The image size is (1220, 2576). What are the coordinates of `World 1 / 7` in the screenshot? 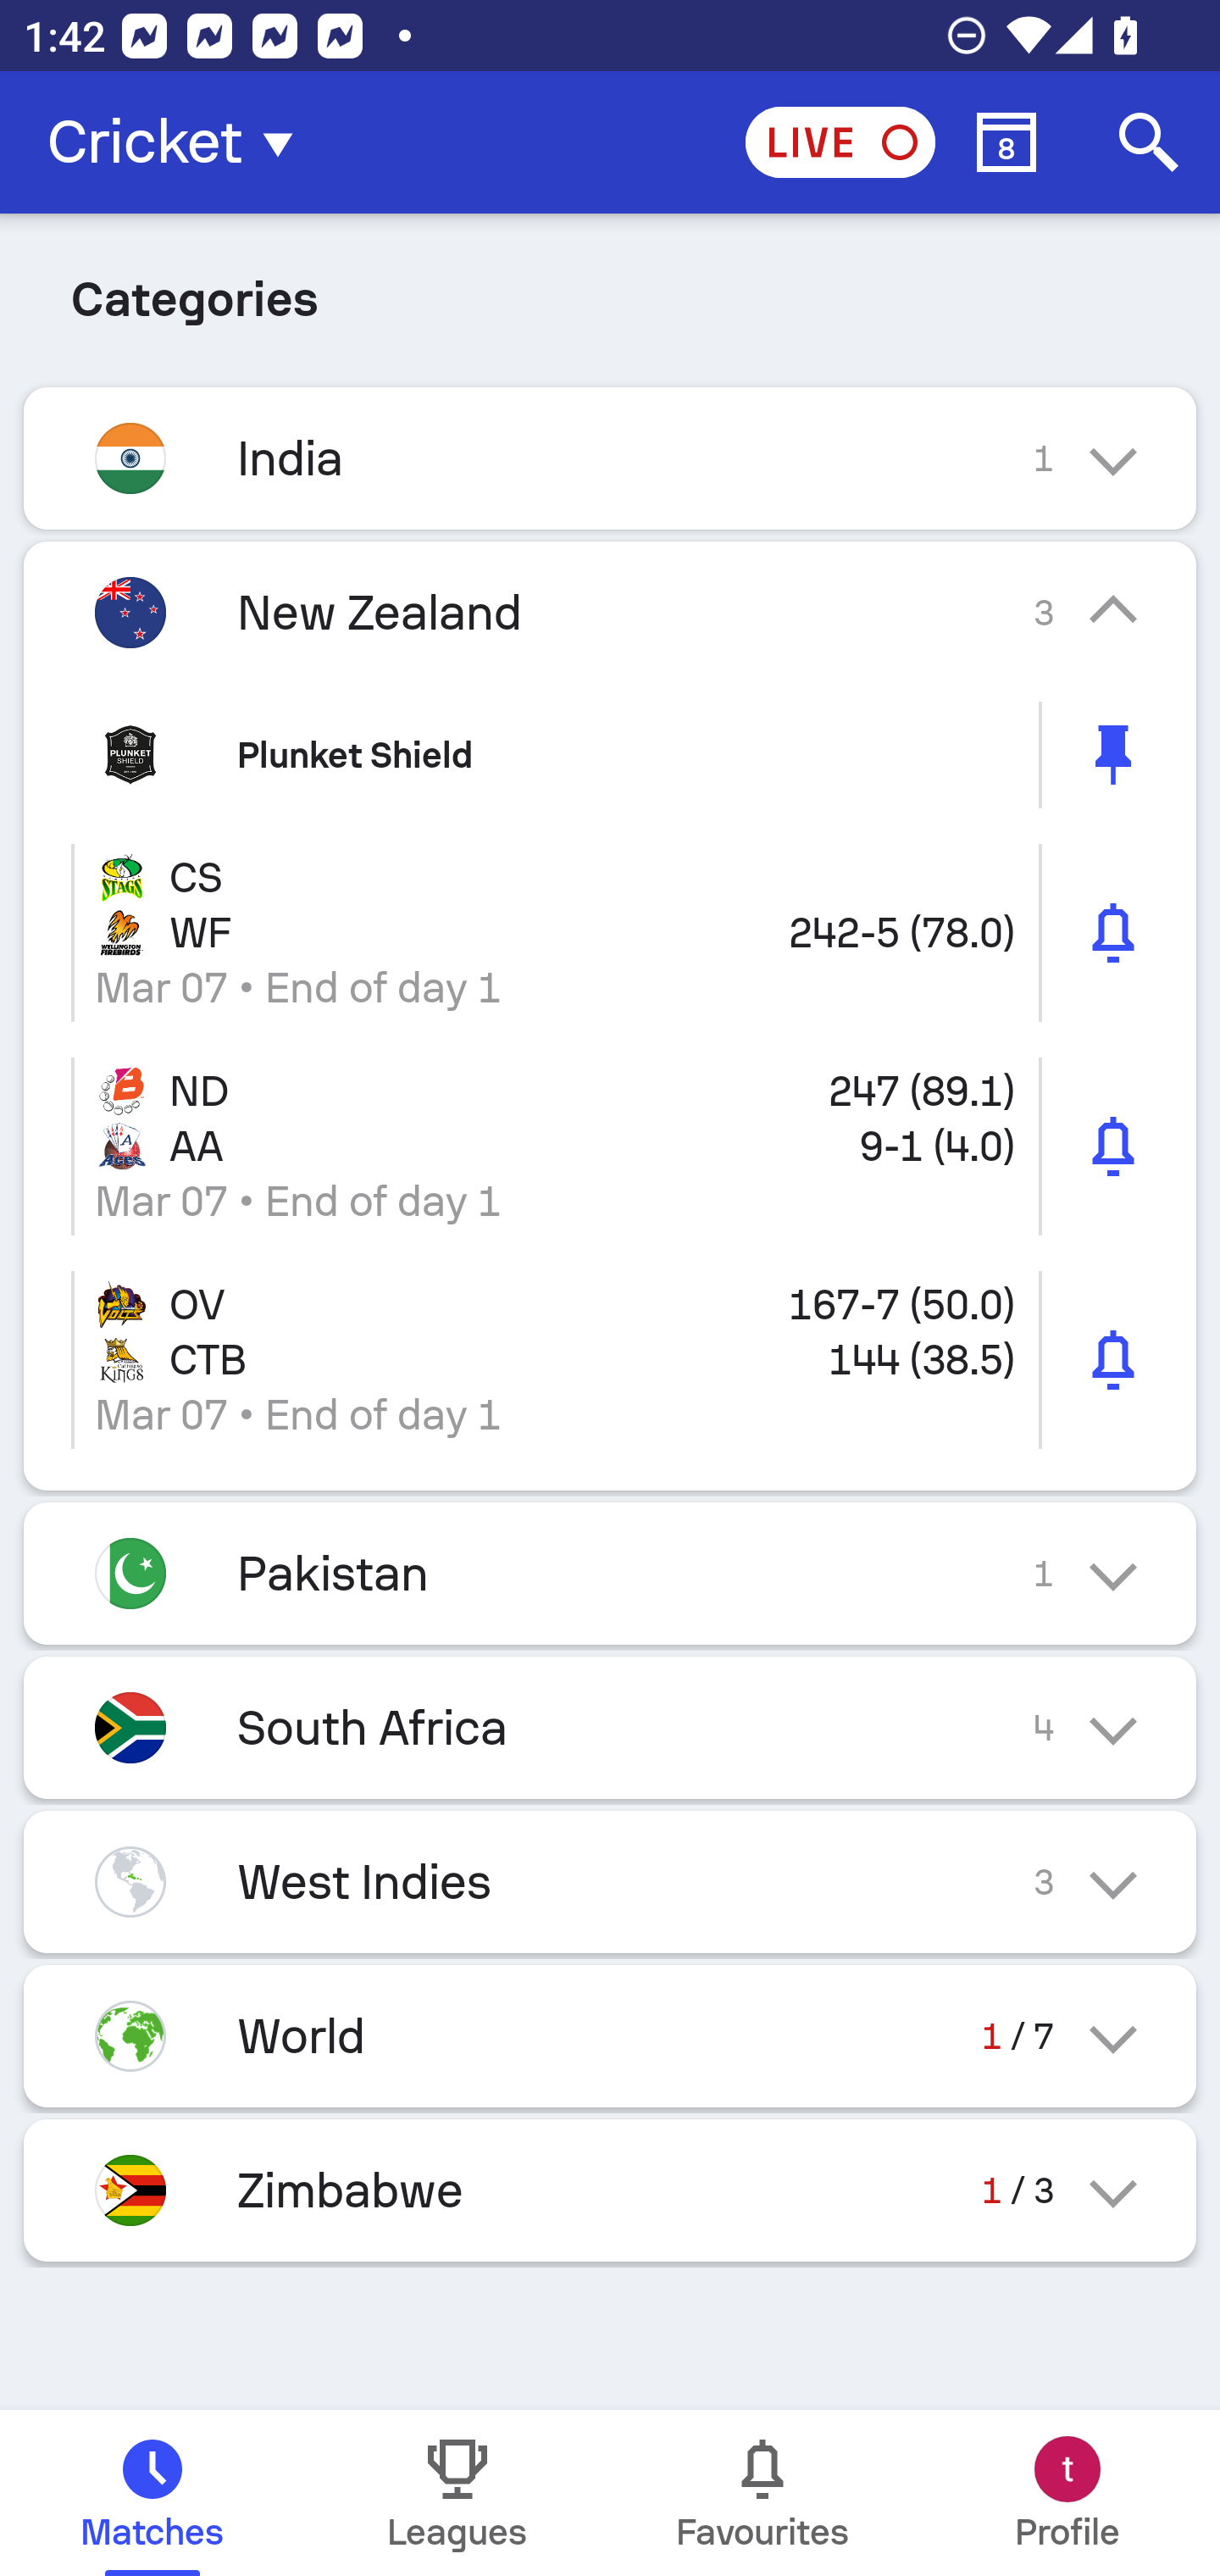 It's located at (610, 2035).